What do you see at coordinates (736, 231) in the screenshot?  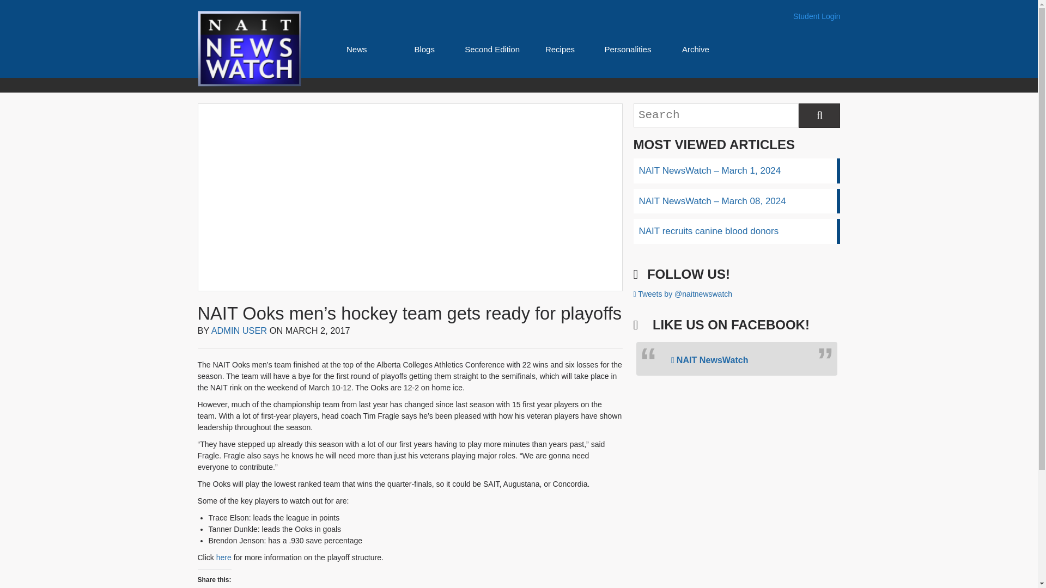 I see `NAIT recruits canine blood donors` at bounding box center [736, 231].